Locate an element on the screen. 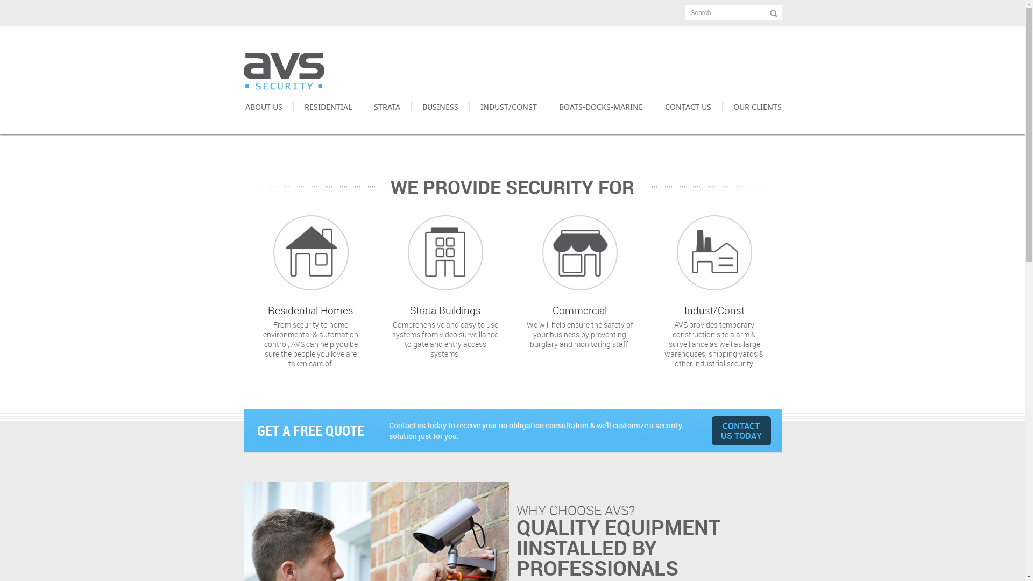 This screenshot has height=581, width=1033. CONTACT US TODAY is located at coordinates (741, 431).